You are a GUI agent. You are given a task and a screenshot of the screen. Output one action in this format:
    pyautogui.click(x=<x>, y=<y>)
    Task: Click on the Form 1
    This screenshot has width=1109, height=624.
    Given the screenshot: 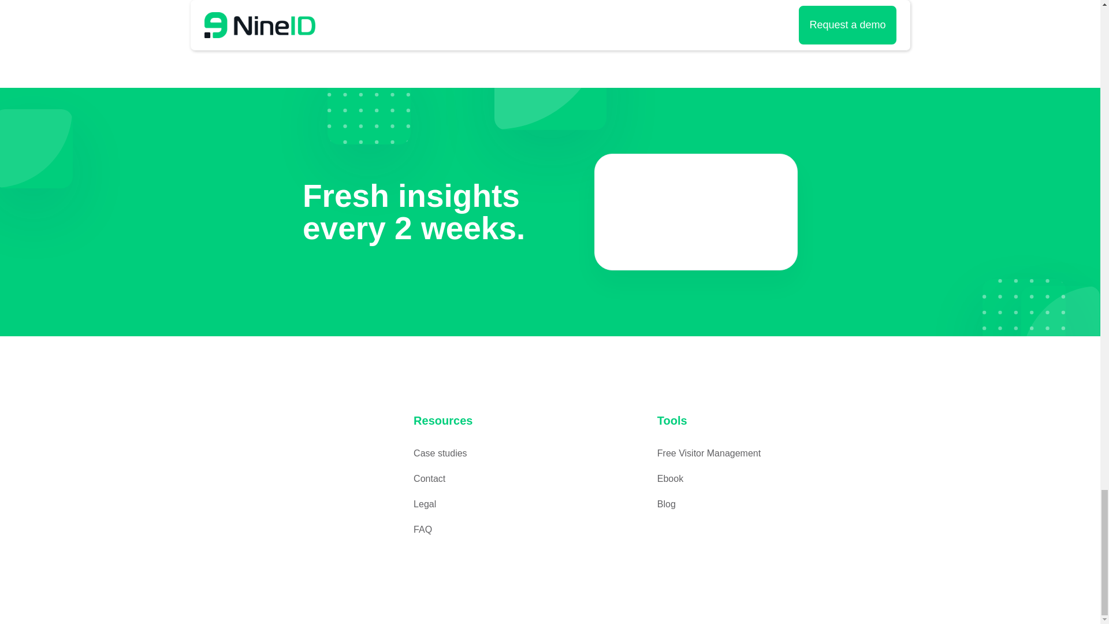 What is the action you would take?
    pyautogui.click(x=295, y=453)
    